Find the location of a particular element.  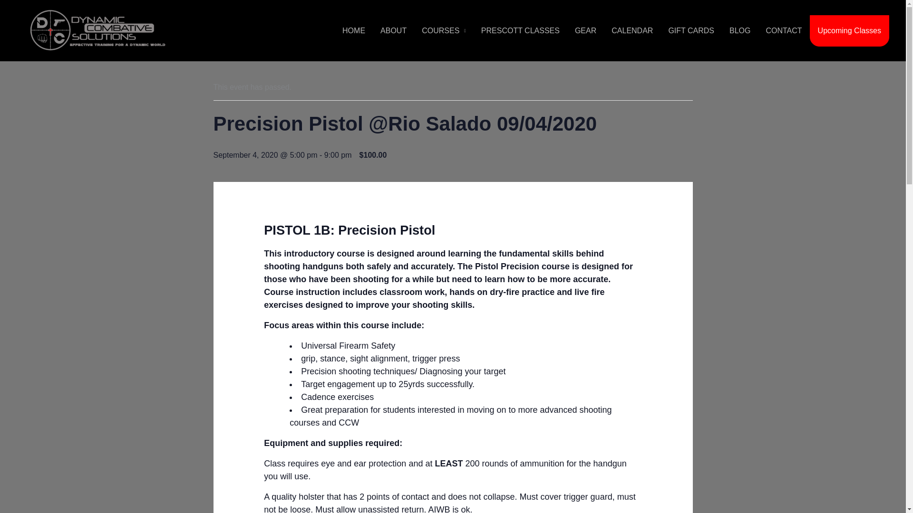

COURSES is located at coordinates (444, 31).